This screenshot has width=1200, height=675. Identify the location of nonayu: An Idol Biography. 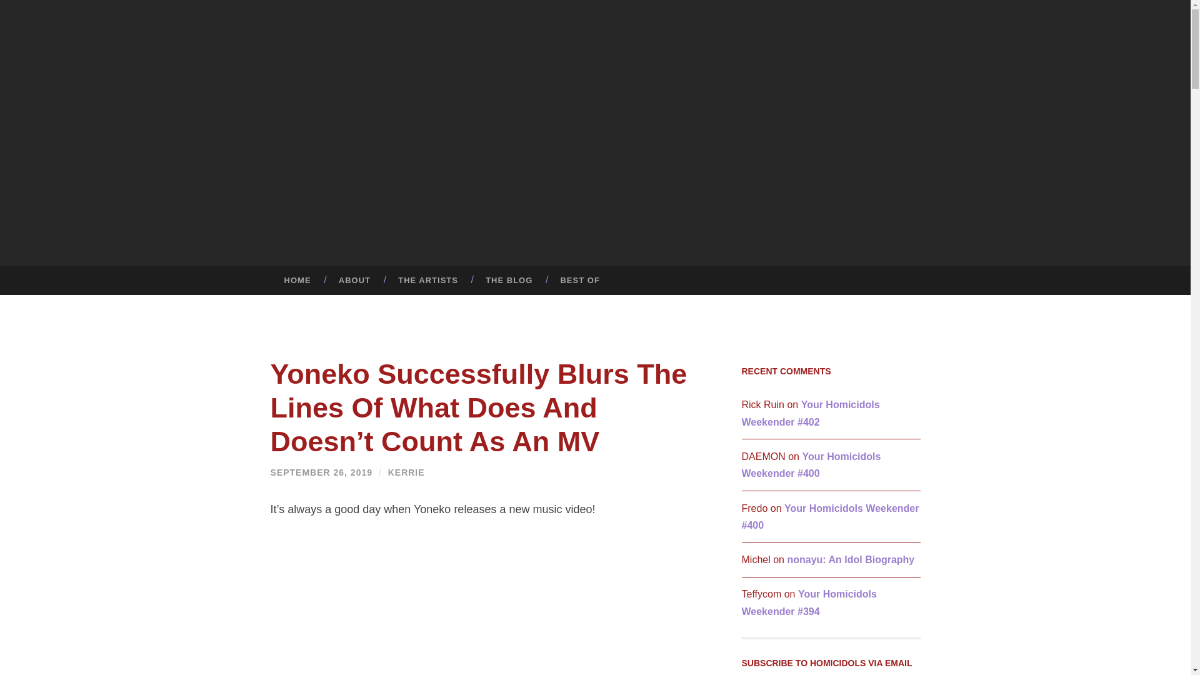
(851, 559).